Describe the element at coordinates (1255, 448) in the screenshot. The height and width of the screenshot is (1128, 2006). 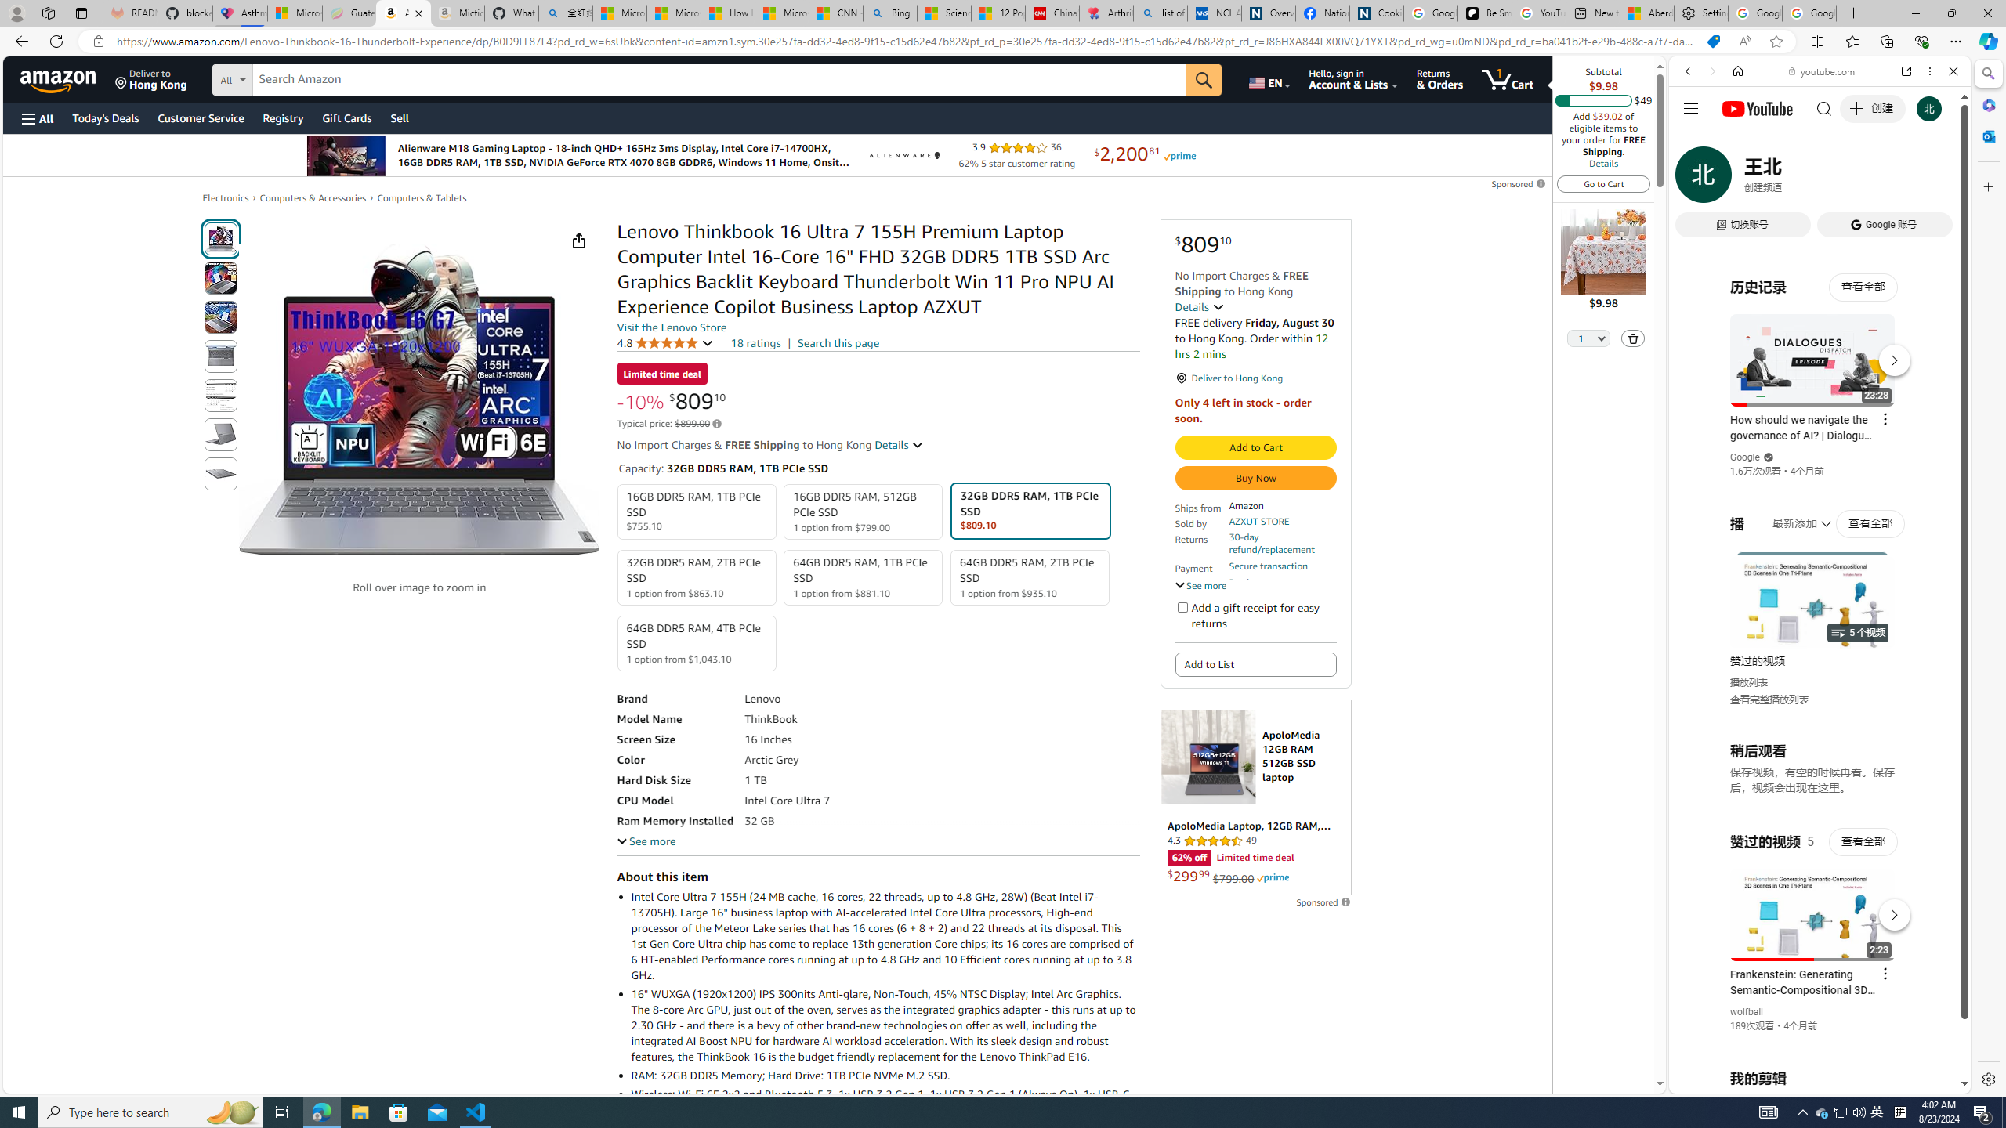
I see `Add to Cart` at that location.